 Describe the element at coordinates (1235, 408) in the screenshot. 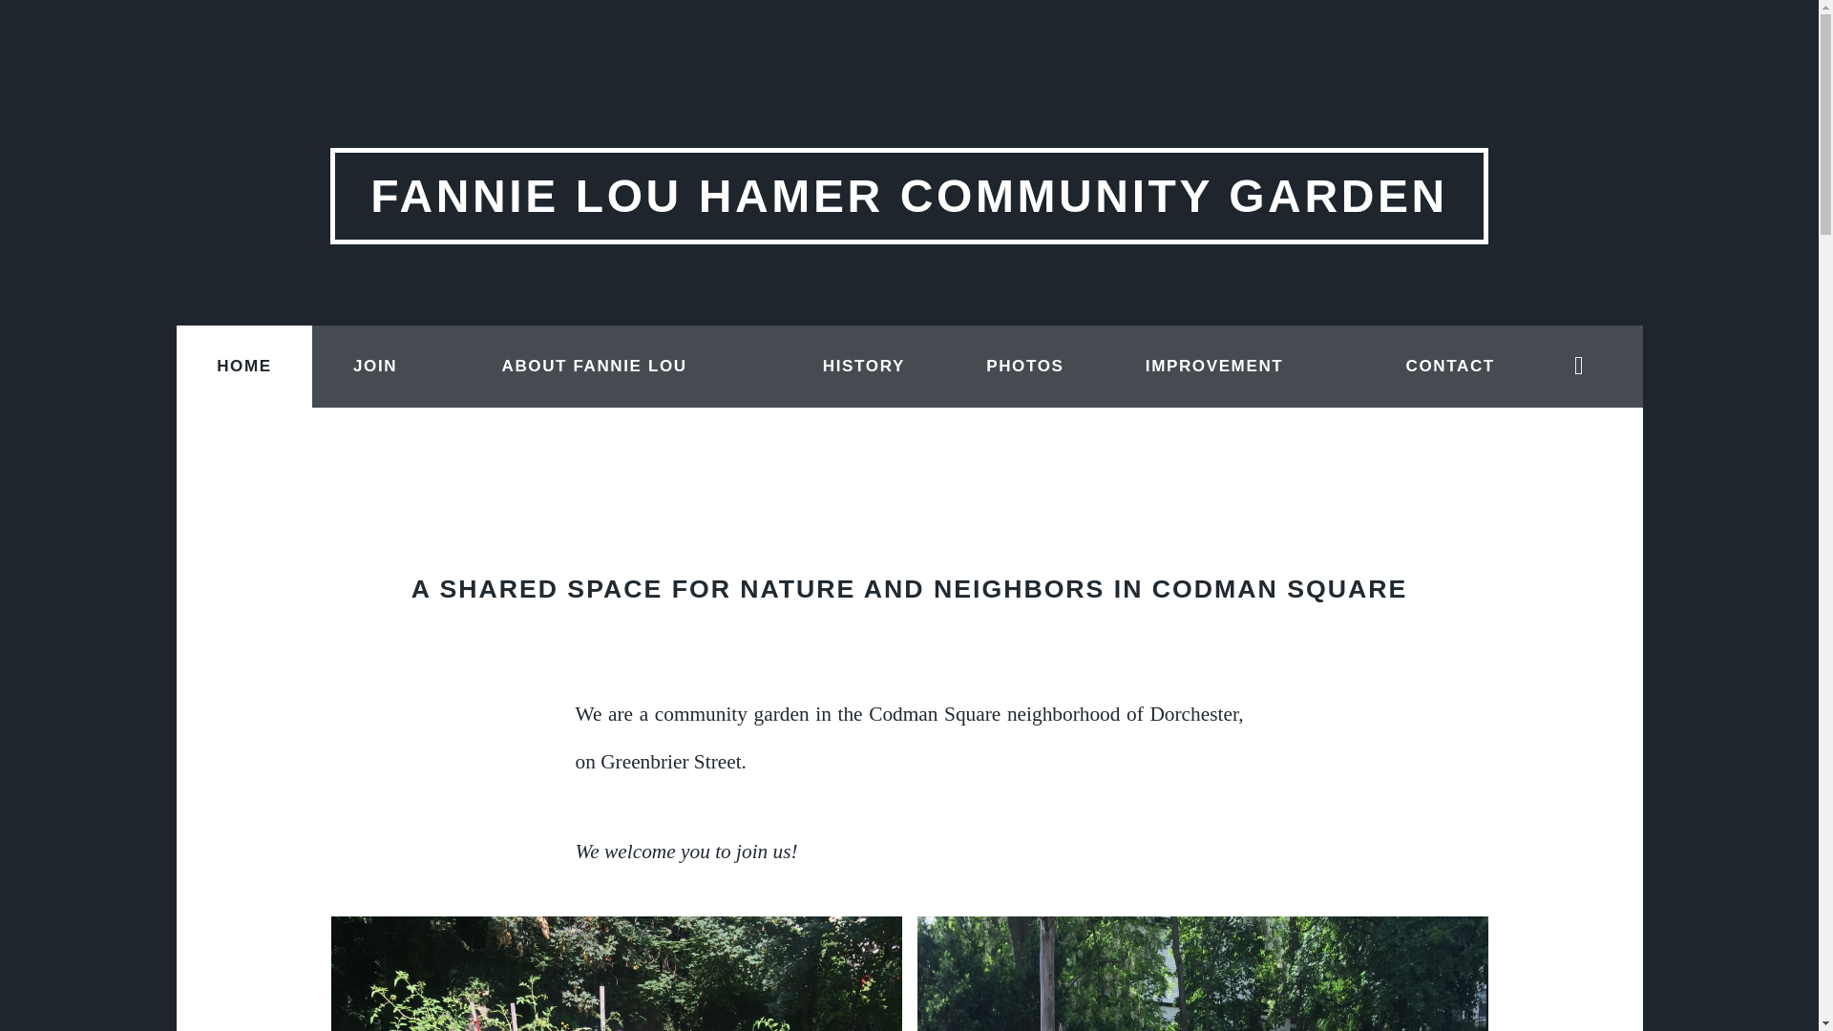

I see `IMPROVEMENT PLAN` at that location.